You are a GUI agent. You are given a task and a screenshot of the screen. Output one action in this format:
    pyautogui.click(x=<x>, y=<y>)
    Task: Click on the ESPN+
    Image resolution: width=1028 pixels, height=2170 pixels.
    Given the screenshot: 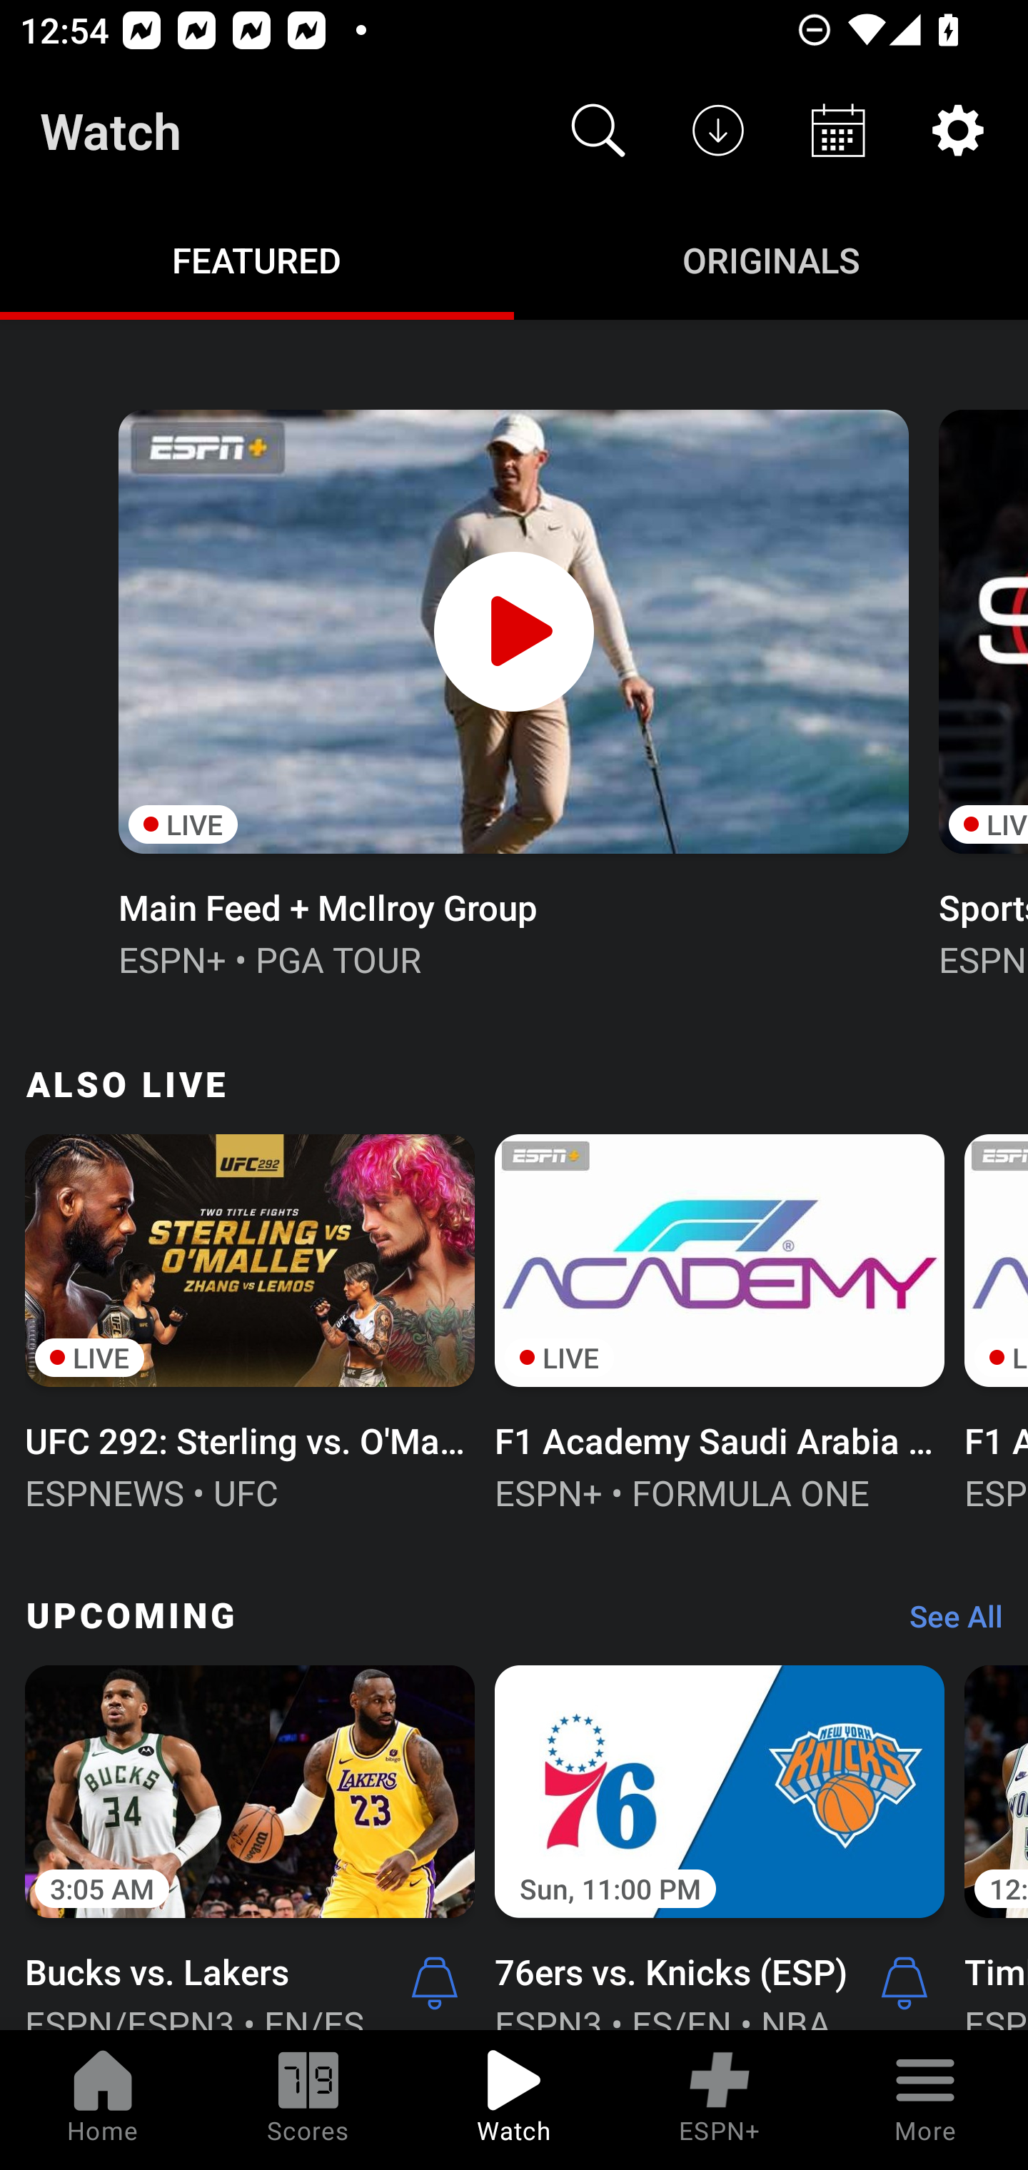 What is the action you would take?
    pyautogui.click(x=720, y=2100)
    